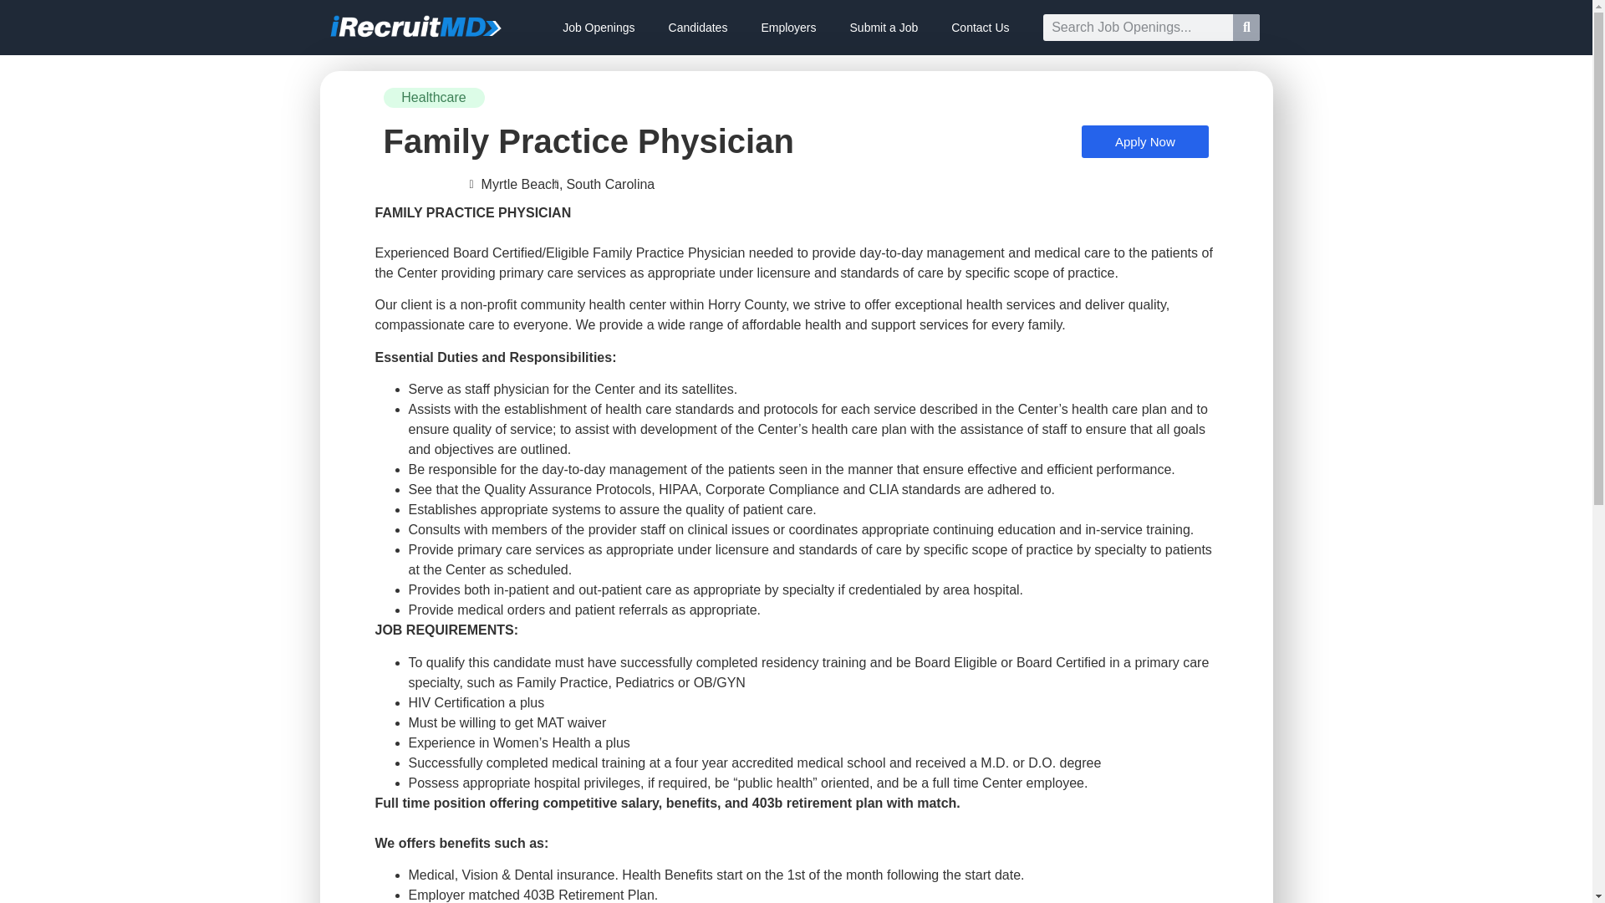 Image resolution: width=1605 pixels, height=903 pixels. Describe the element at coordinates (884, 27) in the screenshot. I see `Submit a Job` at that location.